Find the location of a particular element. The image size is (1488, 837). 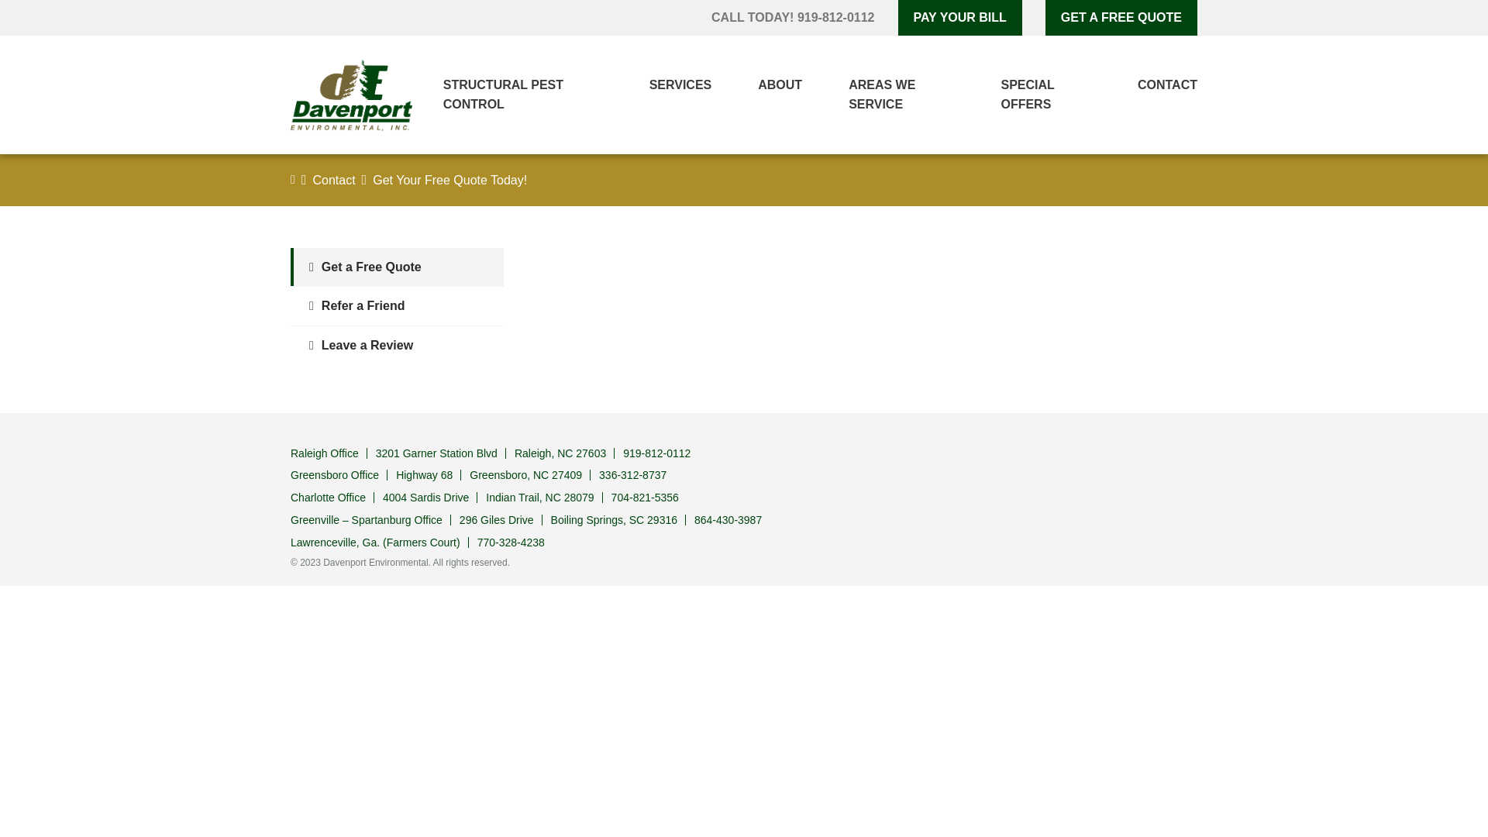

GET A FREE QUOTE is located at coordinates (1121, 18).